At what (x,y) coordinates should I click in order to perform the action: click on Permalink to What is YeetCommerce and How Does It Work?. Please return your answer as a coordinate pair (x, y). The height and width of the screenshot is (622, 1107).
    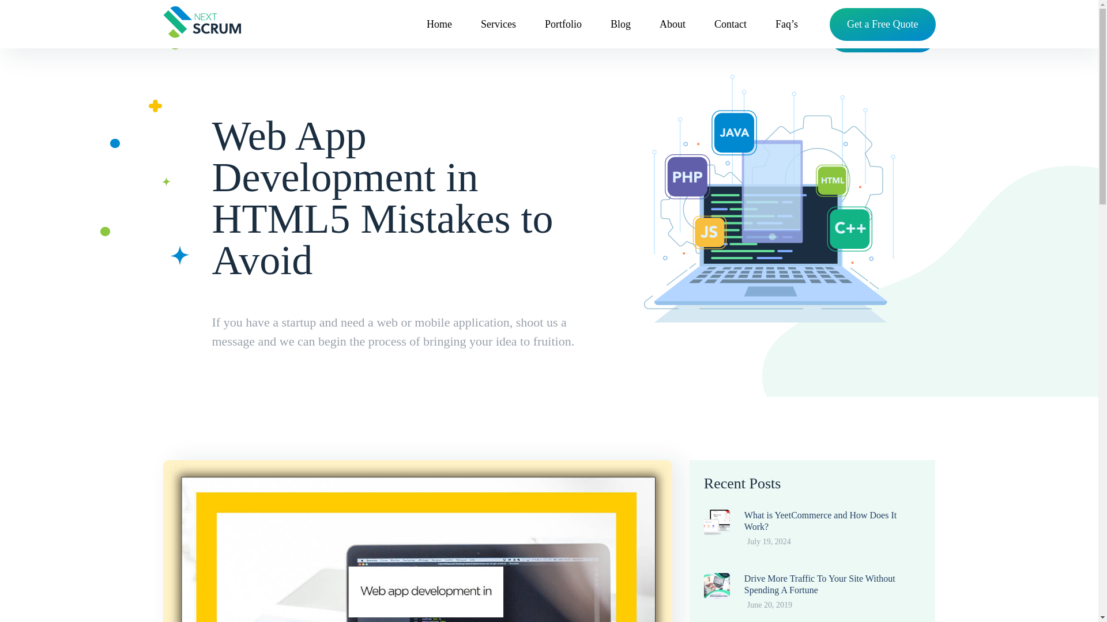
    Looking at the image, I should click on (820, 521).